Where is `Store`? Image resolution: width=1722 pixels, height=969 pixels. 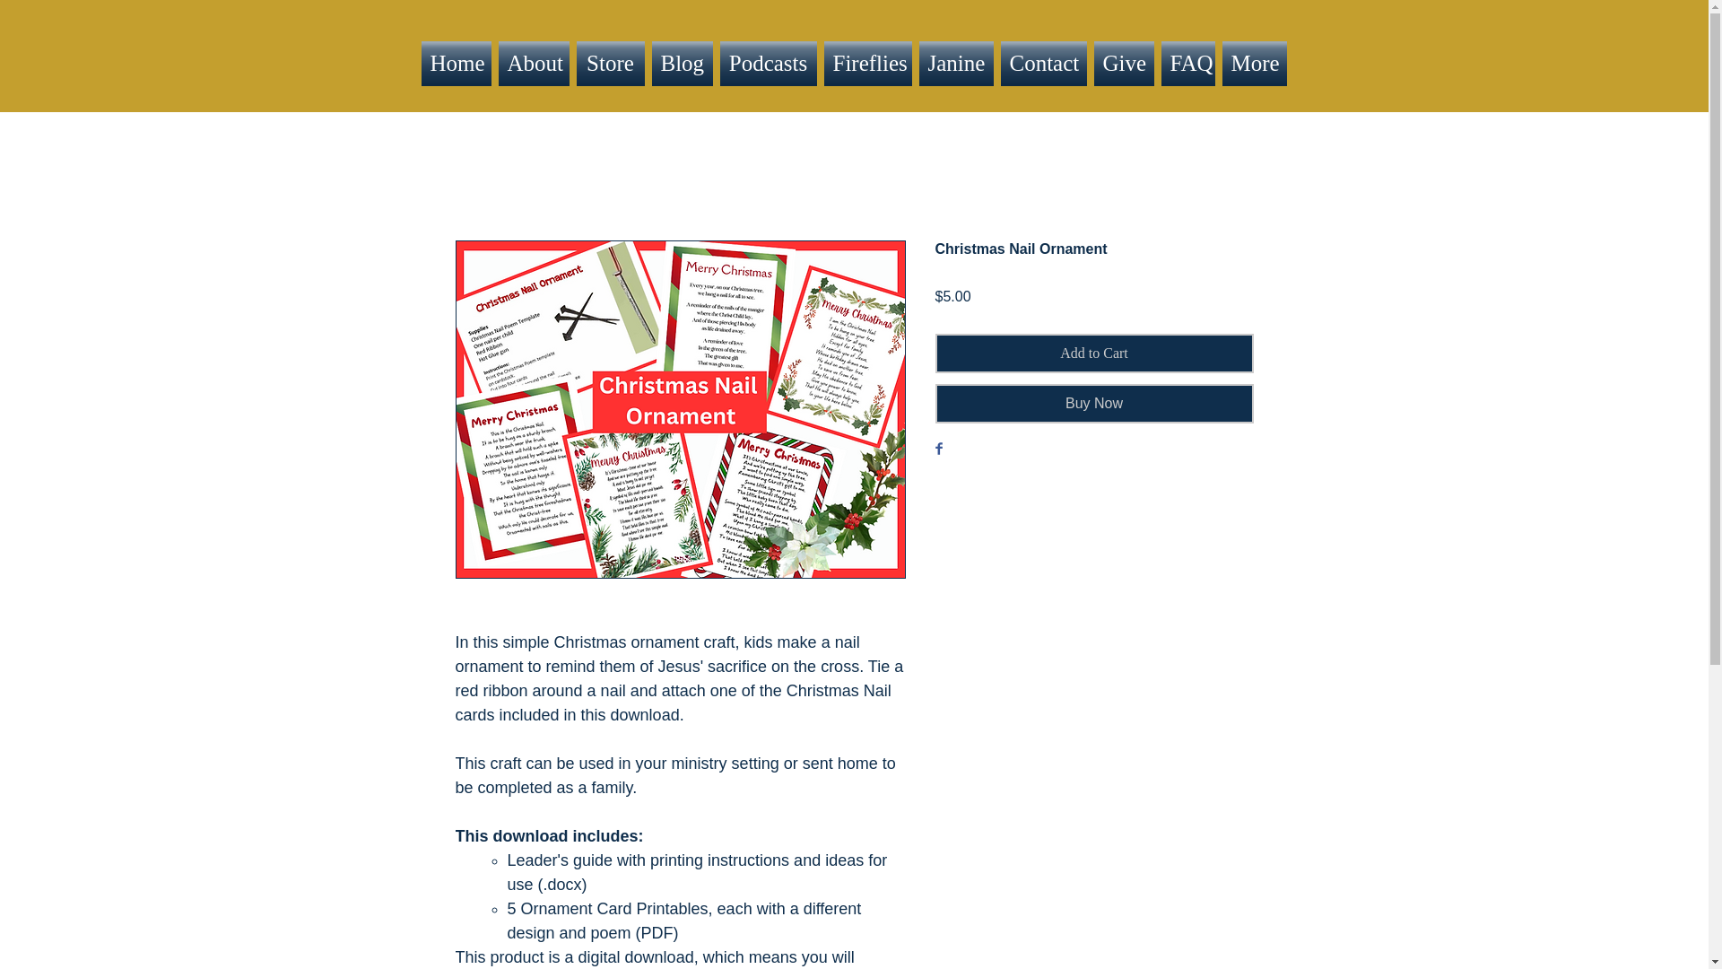
Store is located at coordinates (609, 64).